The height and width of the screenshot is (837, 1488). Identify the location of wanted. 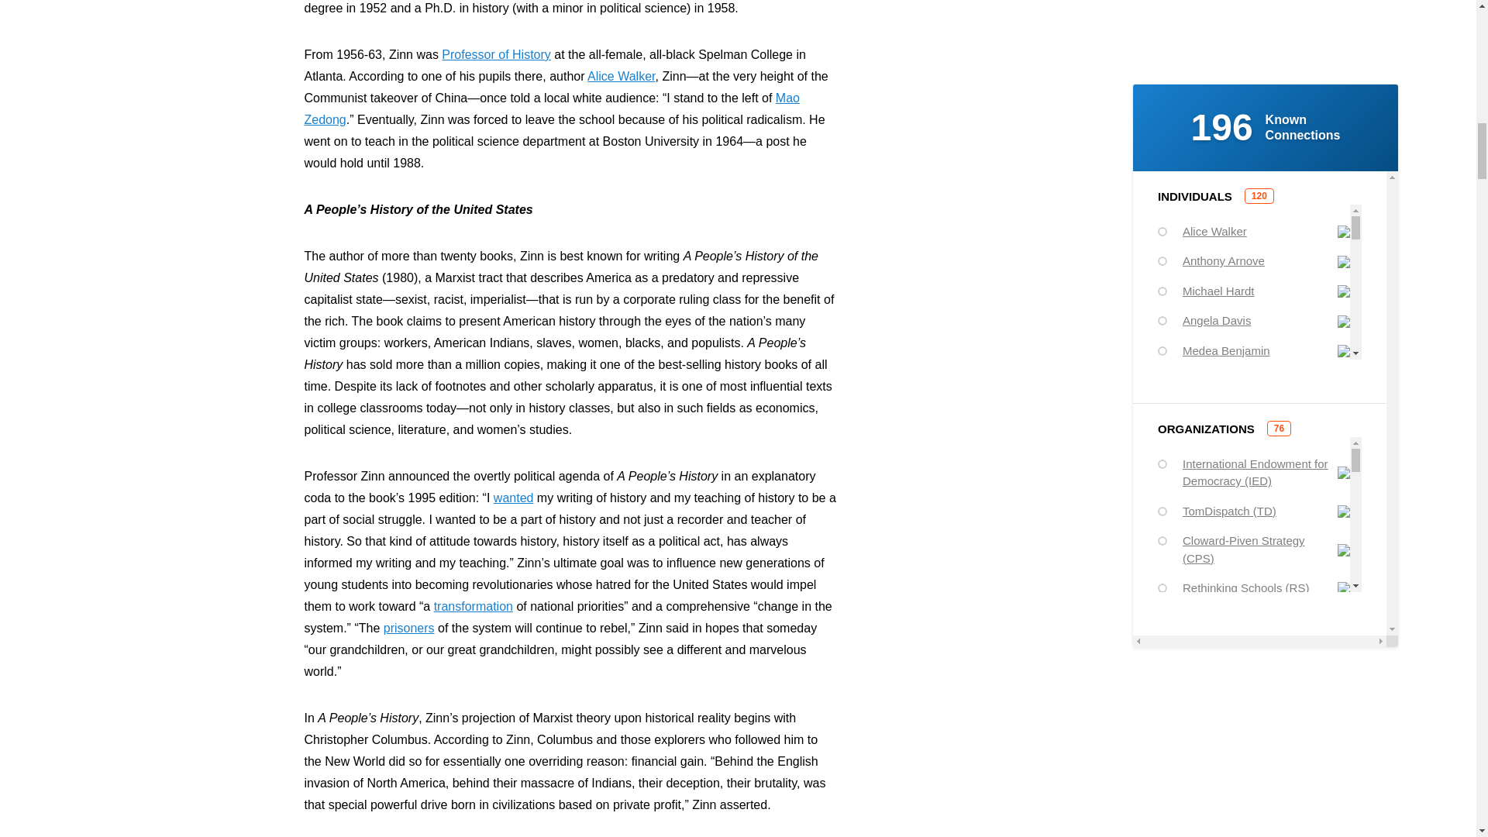
(514, 498).